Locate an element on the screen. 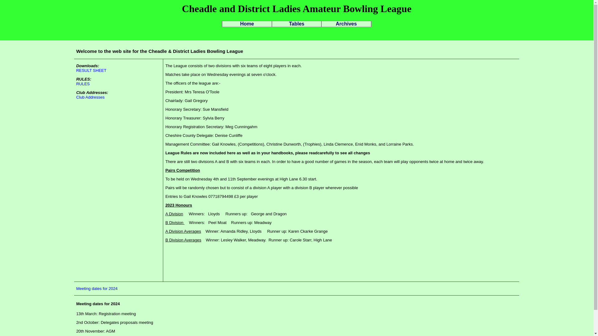 The height and width of the screenshot is (336, 598). Archives is located at coordinates (346, 24).